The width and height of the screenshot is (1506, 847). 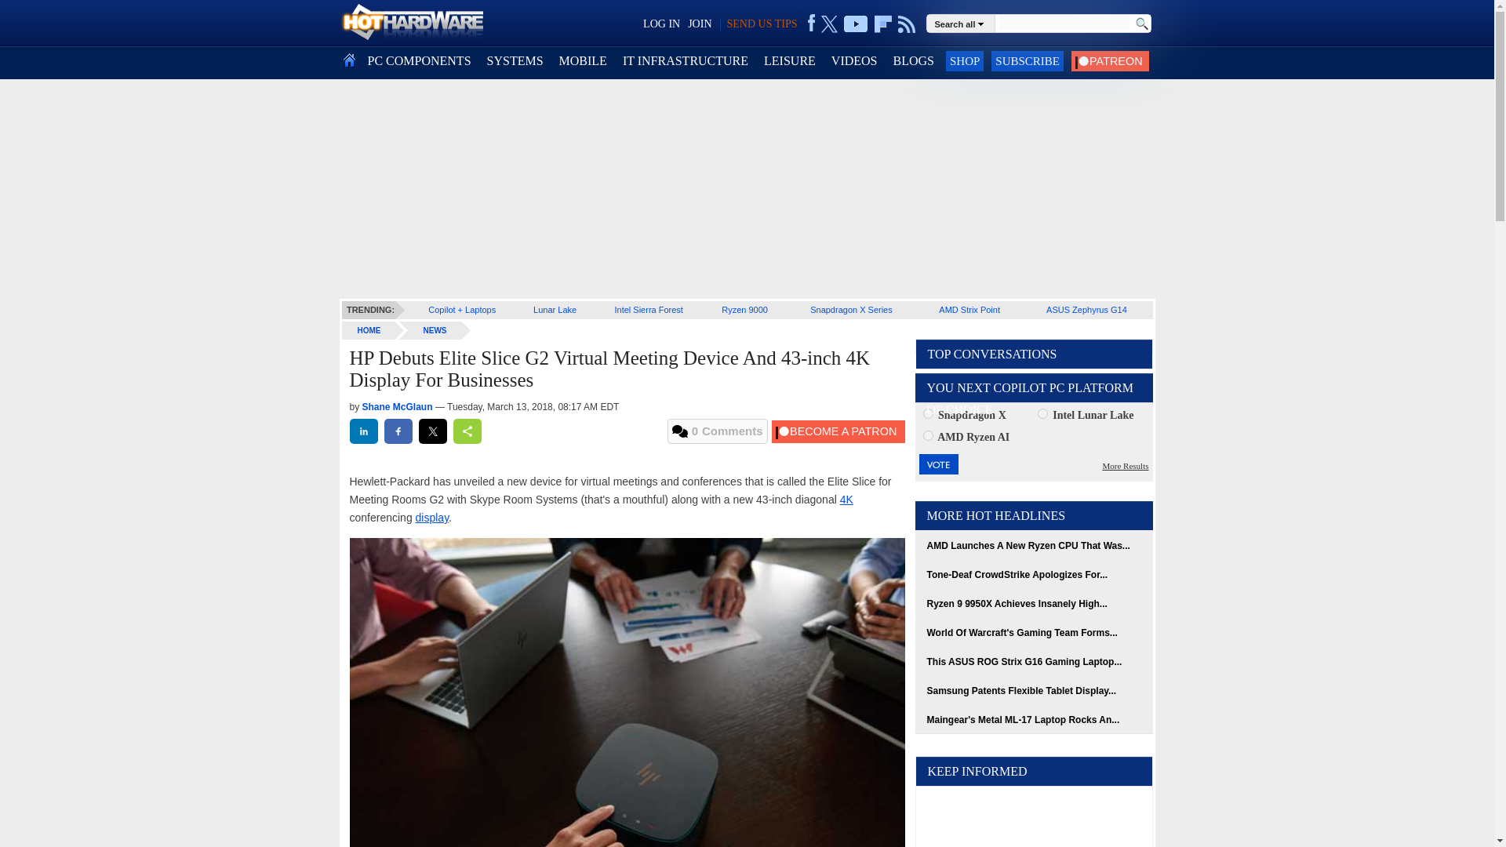 I want to click on LOG IN, so click(x=661, y=24).